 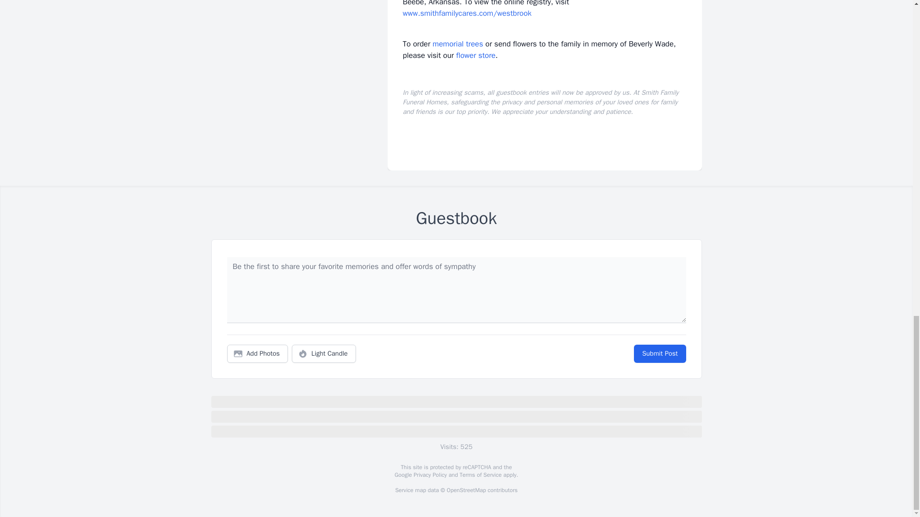 What do you see at coordinates (476, 56) in the screenshot?
I see `flower store` at bounding box center [476, 56].